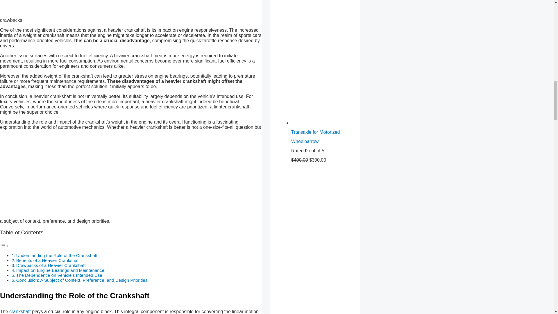 Image resolution: width=558 pixels, height=314 pixels. Describe the element at coordinates (48, 260) in the screenshot. I see `Benefits of a Heavier Crankshaft` at that location.